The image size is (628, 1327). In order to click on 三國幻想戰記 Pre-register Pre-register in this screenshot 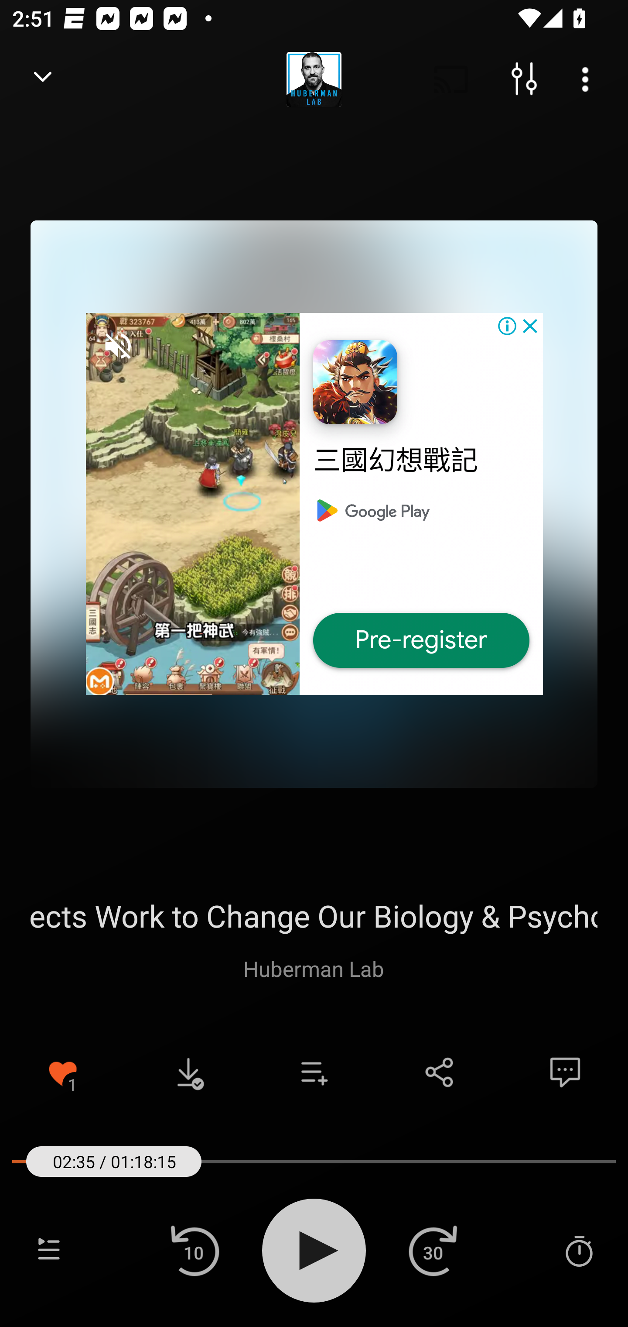, I will do `click(314, 504)`.